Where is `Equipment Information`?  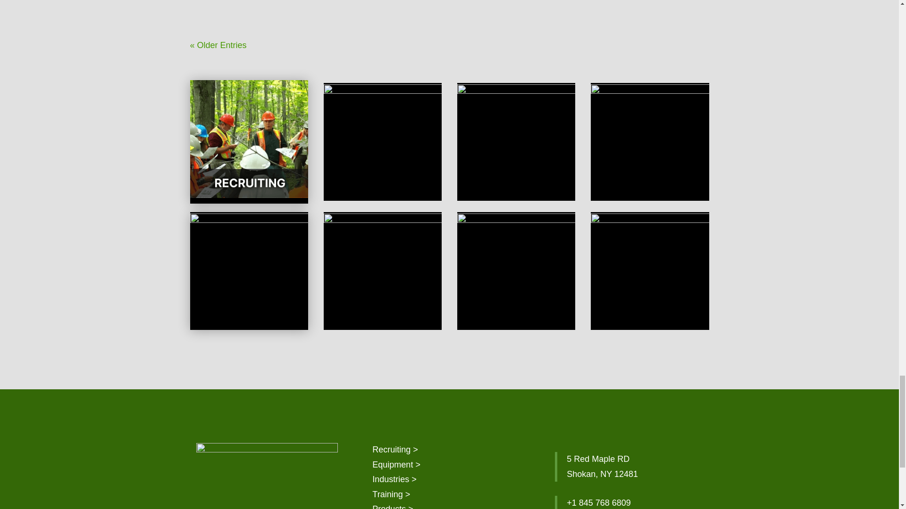 Equipment Information is located at coordinates (396, 465).